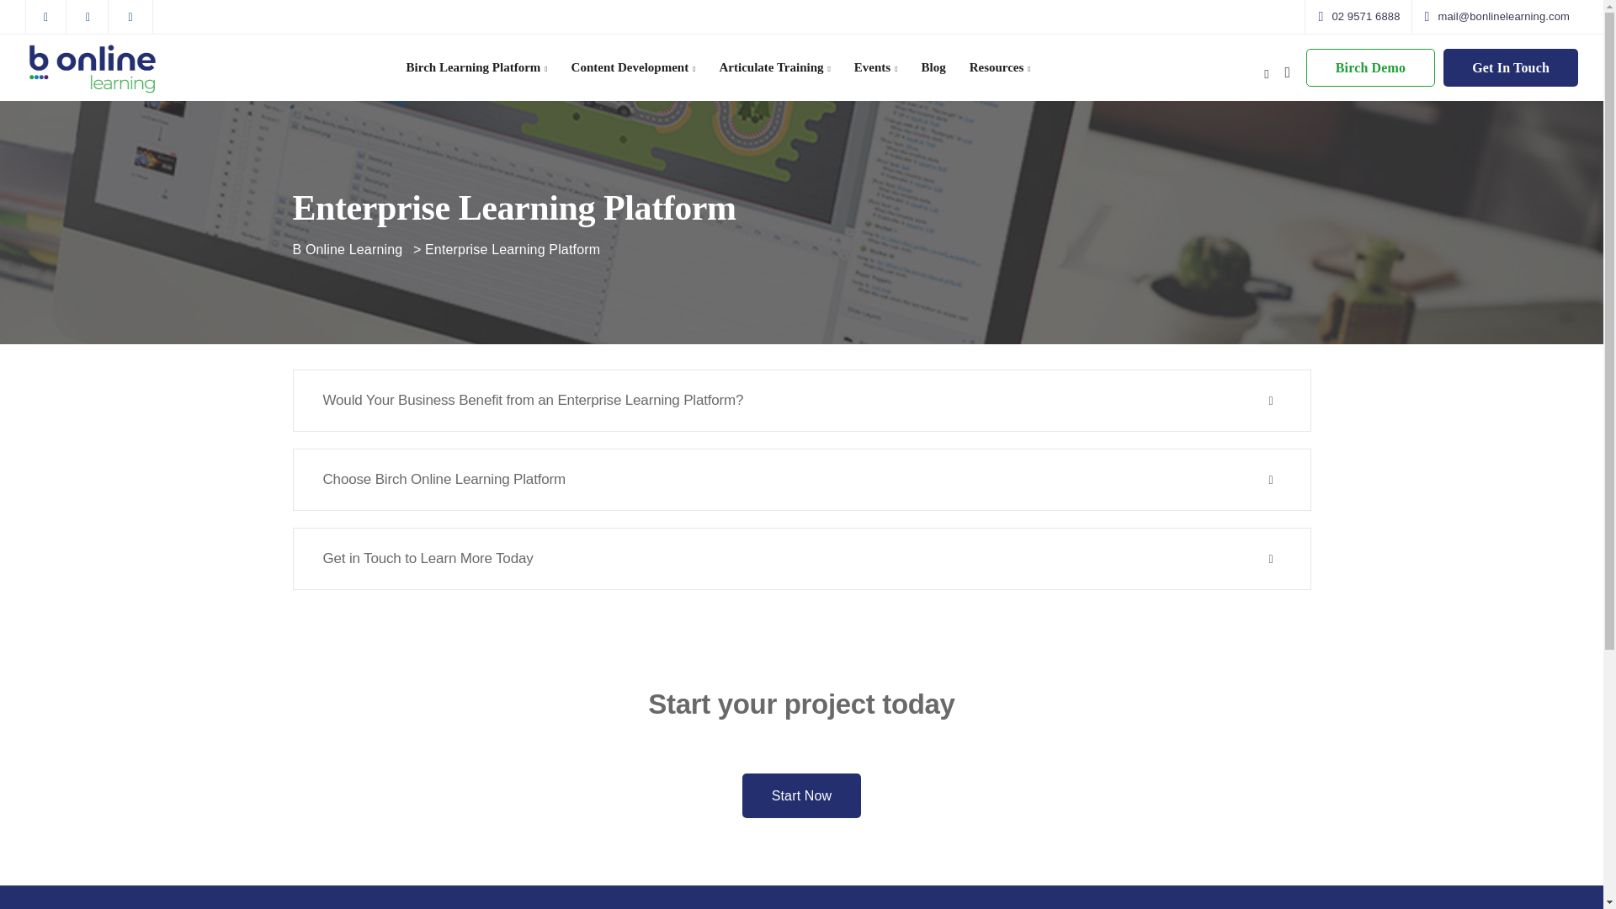 This screenshot has width=1616, height=909. What do you see at coordinates (1362, 17) in the screenshot?
I see `02 9571 6888` at bounding box center [1362, 17].